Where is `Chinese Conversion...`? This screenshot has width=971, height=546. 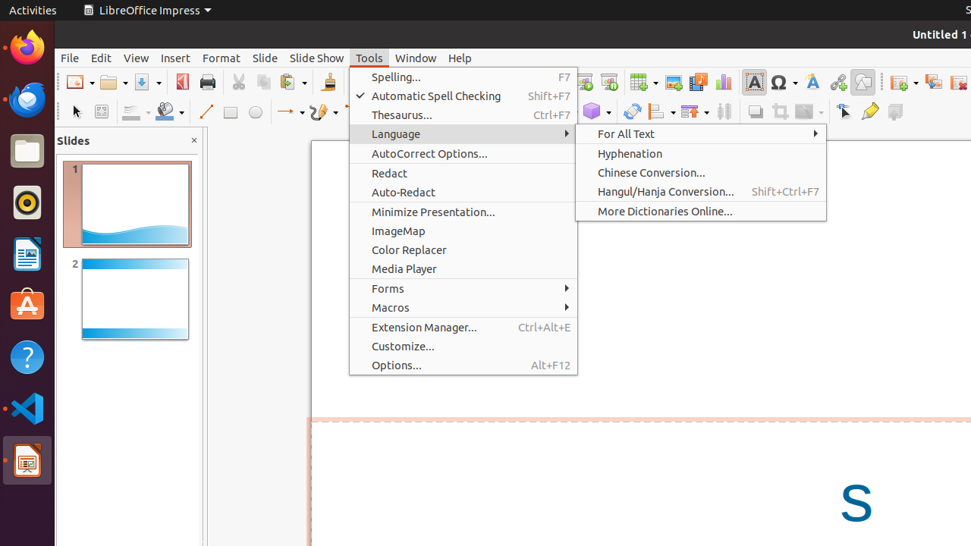 Chinese Conversion... is located at coordinates (701, 173).